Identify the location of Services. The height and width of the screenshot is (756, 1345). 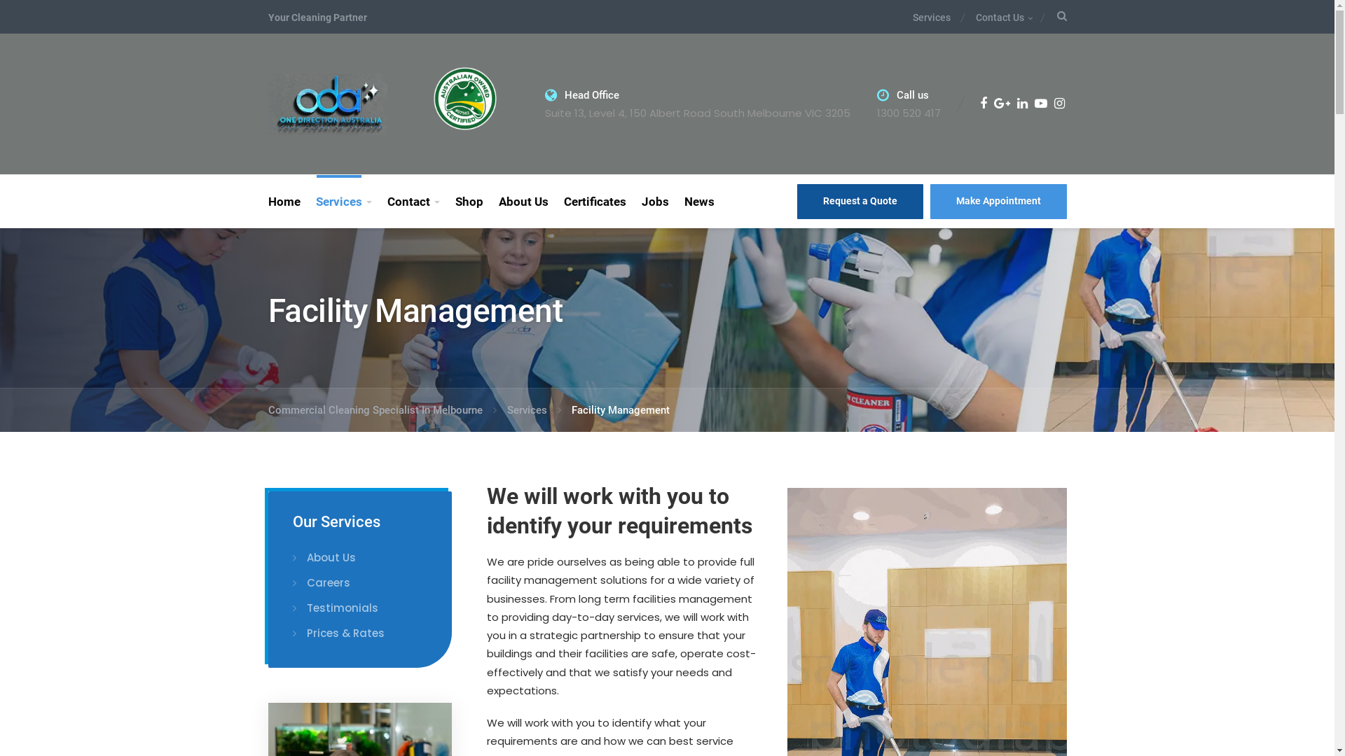
(344, 202).